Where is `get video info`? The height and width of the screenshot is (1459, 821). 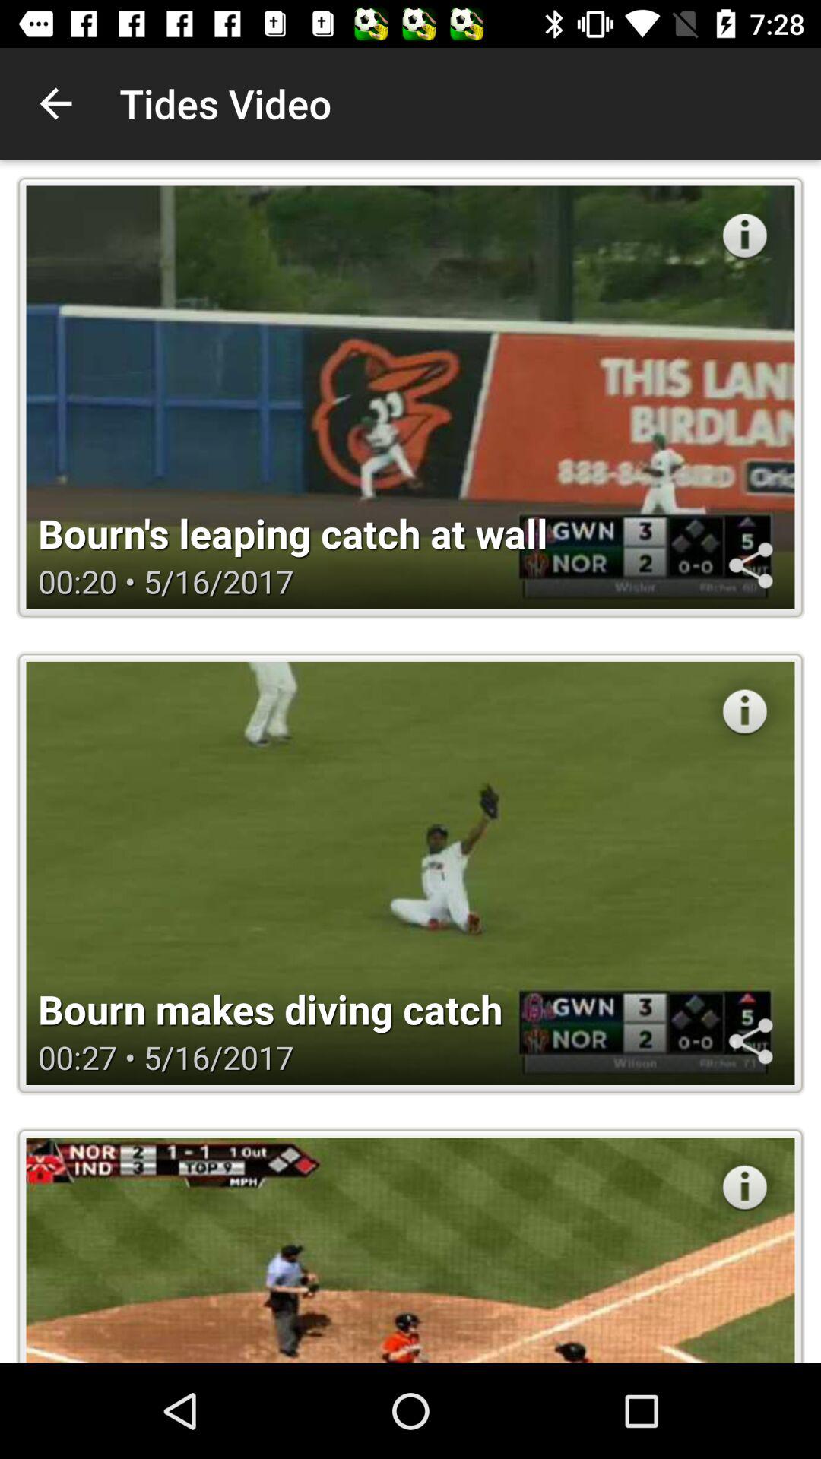 get video info is located at coordinates (745, 711).